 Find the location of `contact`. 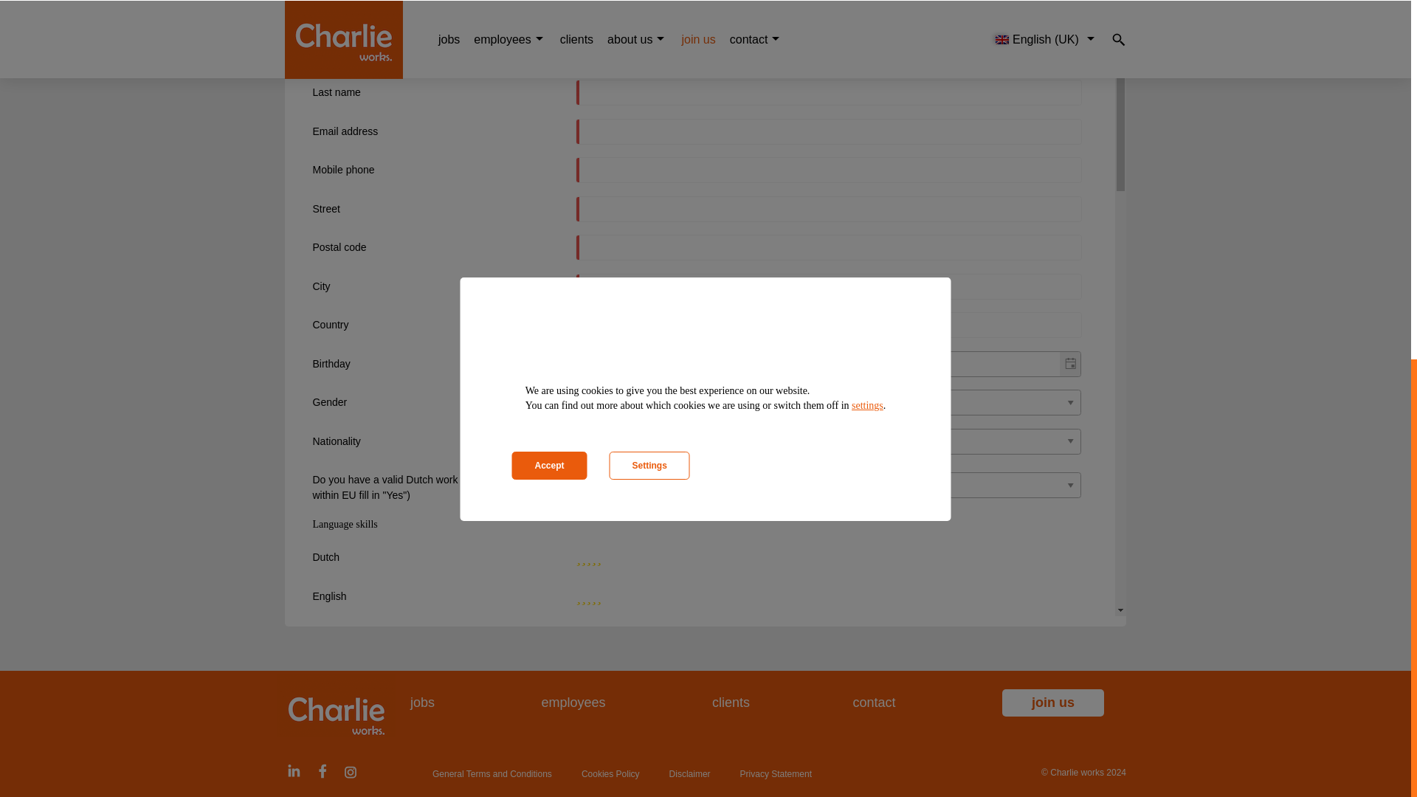

contact is located at coordinates (874, 703).